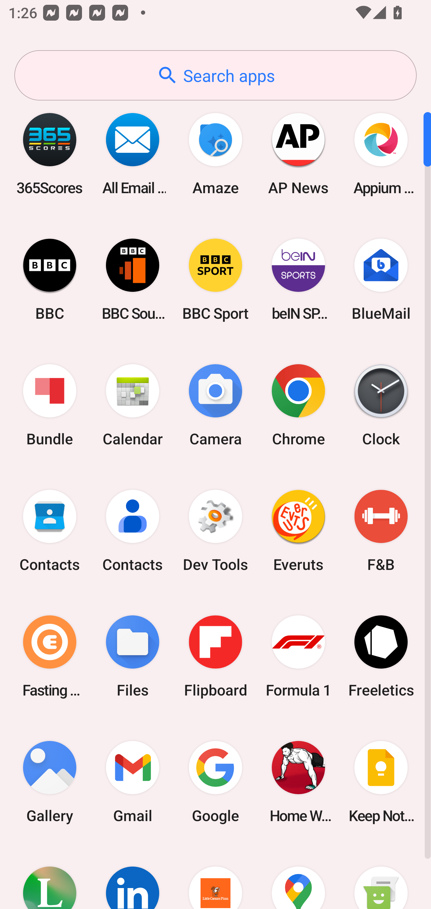 The image size is (431, 909). I want to click on Chrome, so click(298, 405).